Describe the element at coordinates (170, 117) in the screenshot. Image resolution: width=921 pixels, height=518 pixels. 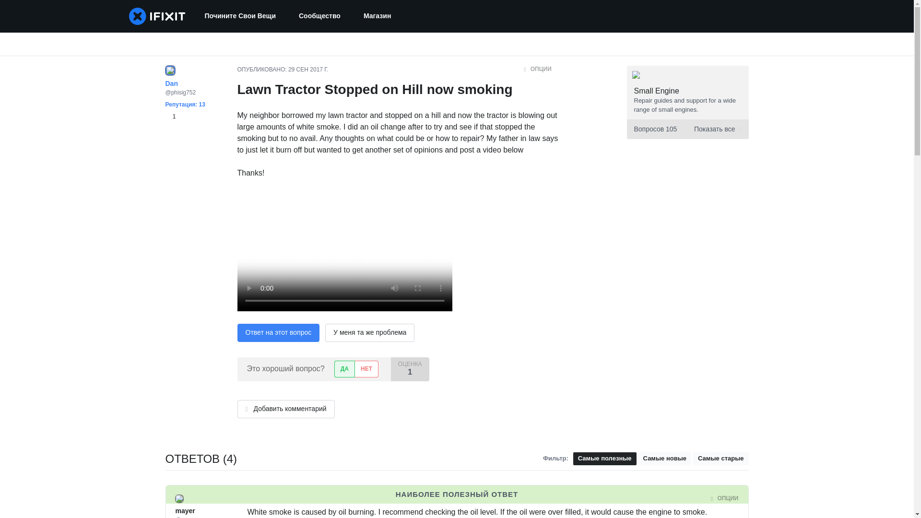
I see `1` at that location.